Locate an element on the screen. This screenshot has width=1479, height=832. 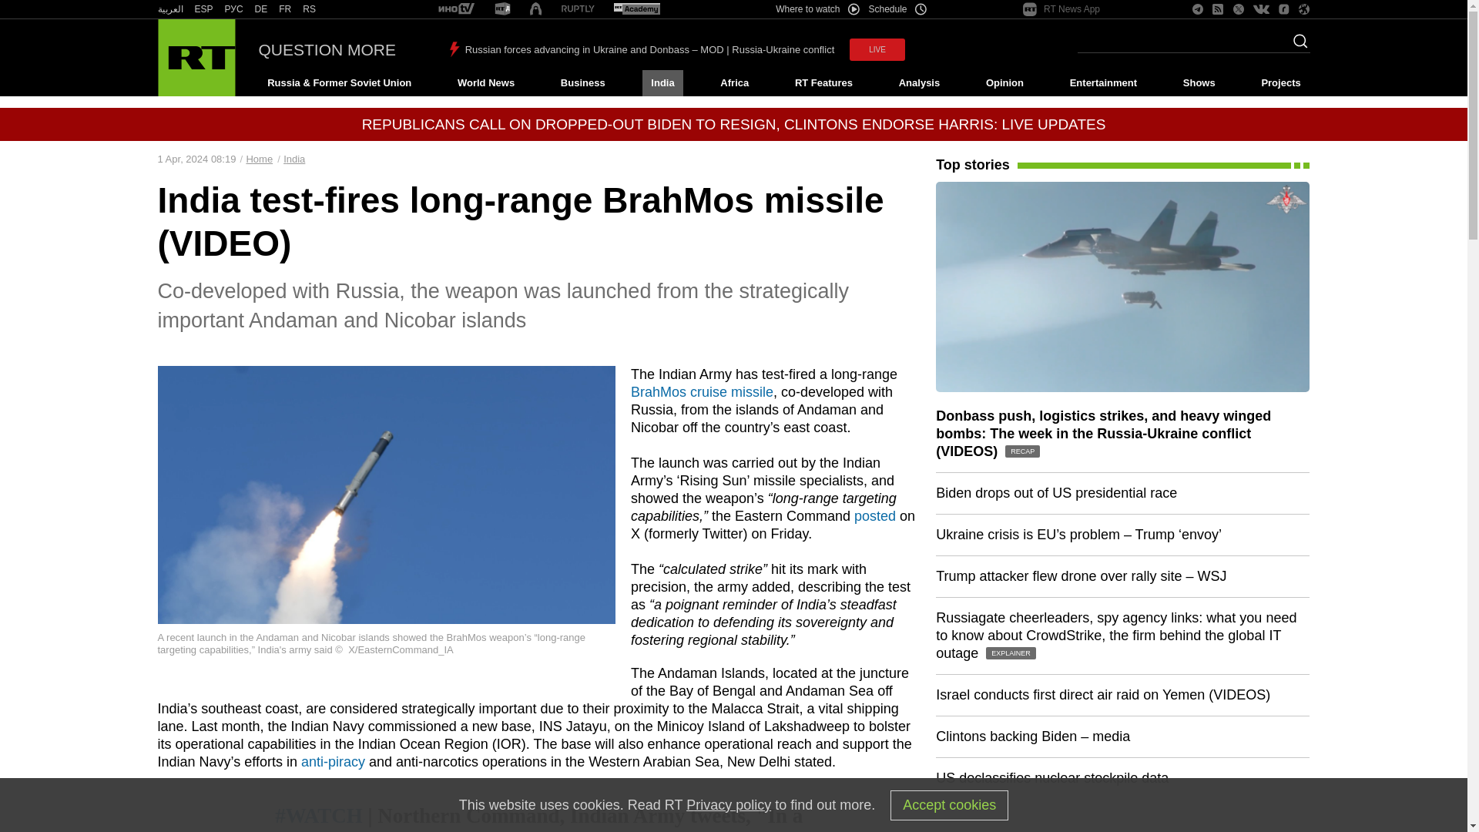
World News is located at coordinates (485, 83).